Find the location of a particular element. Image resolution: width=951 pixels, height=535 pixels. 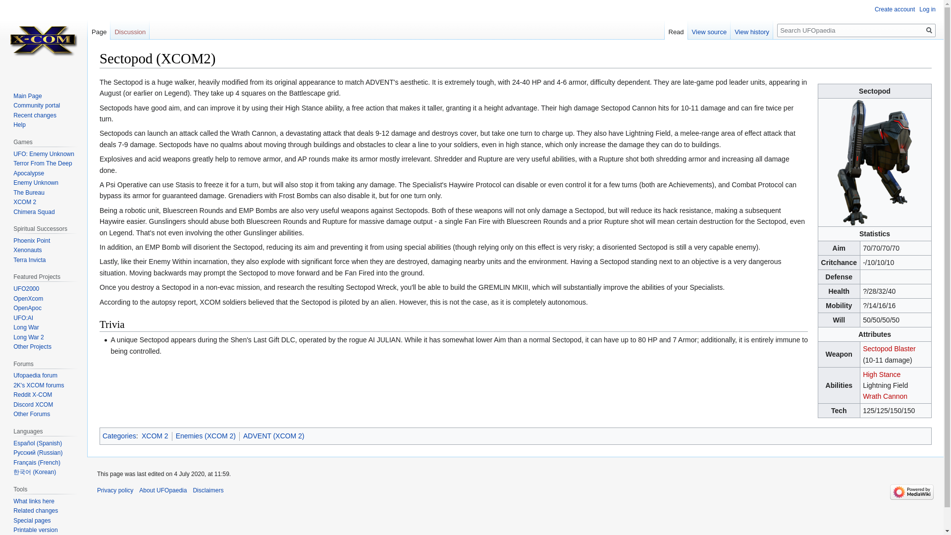

UFO: Enemy Unknown is located at coordinates (44, 154).